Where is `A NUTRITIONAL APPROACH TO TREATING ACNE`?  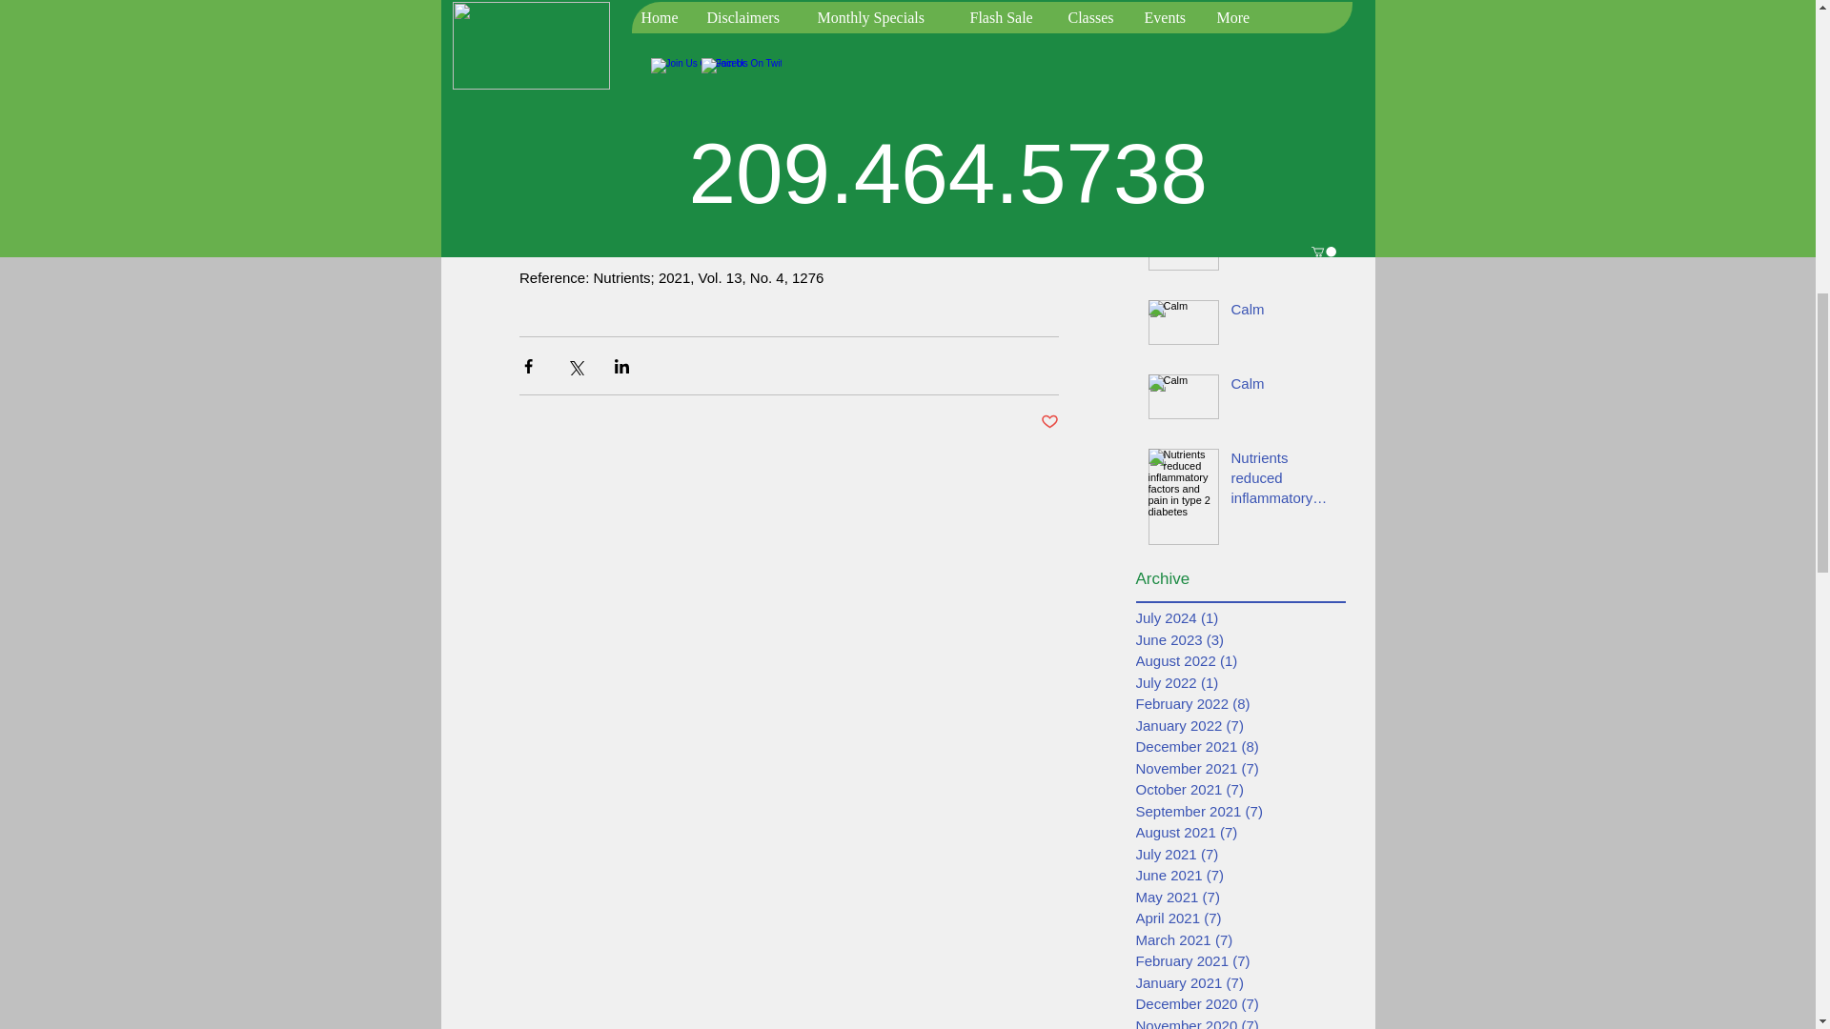
A NUTRITIONAL APPROACH TO TREATING ACNE is located at coordinates (1283, 137).